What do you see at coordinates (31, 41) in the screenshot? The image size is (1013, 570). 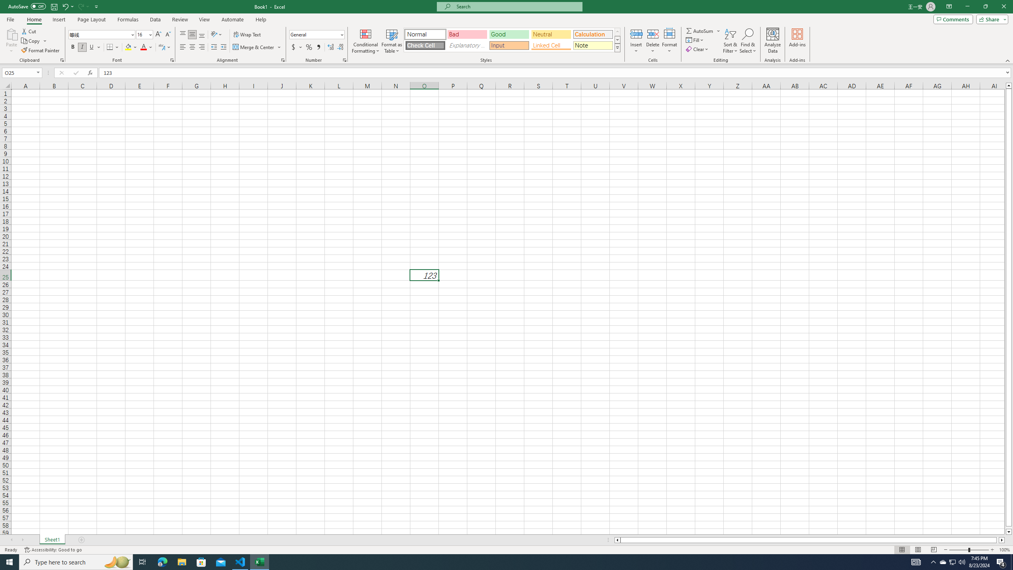 I see `Copy` at bounding box center [31, 41].